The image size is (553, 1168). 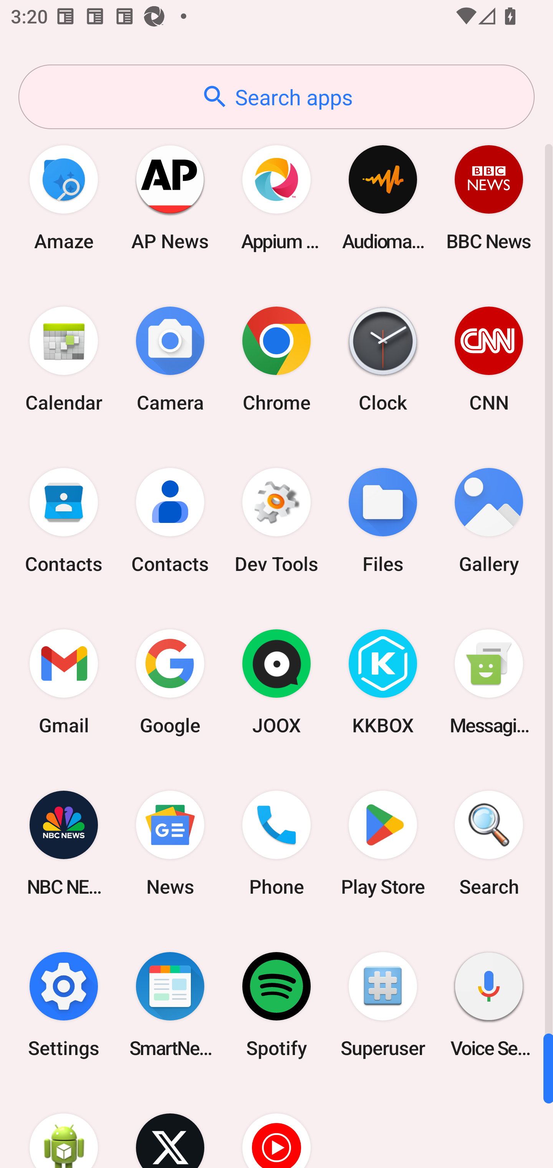 I want to click on Audio­mack, so click(x=382, y=197).